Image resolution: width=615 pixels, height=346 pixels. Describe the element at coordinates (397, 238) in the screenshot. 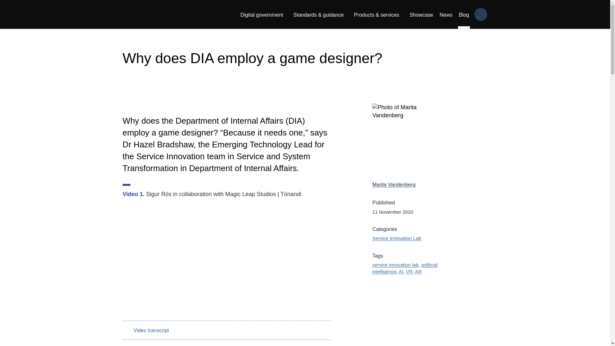

I see `Service Innovation Lab` at that location.